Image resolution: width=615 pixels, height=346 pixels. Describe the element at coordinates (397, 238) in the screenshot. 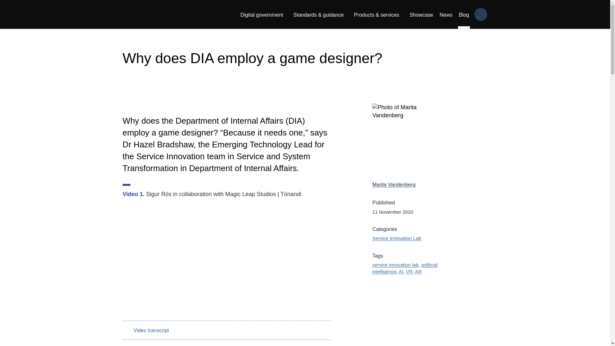

I see `Service Innovation Lab` at that location.